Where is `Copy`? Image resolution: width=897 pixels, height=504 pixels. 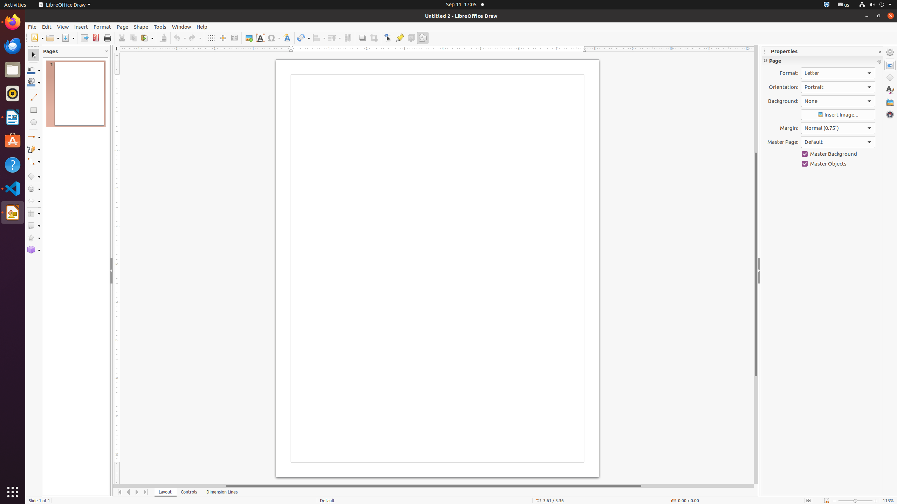
Copy is located at coordinates (133, 38).